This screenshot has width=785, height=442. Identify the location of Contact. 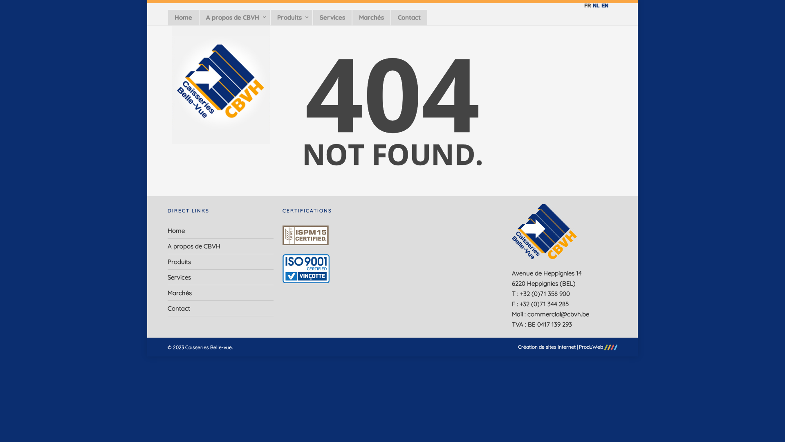
(221, 309).